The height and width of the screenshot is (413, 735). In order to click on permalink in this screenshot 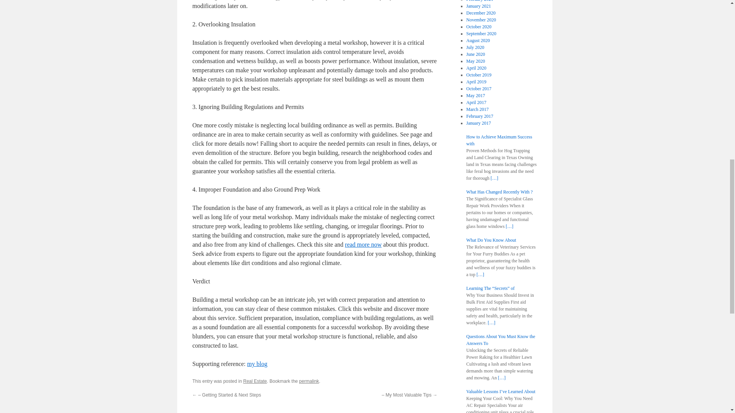, I will do `click(309, 381)`.